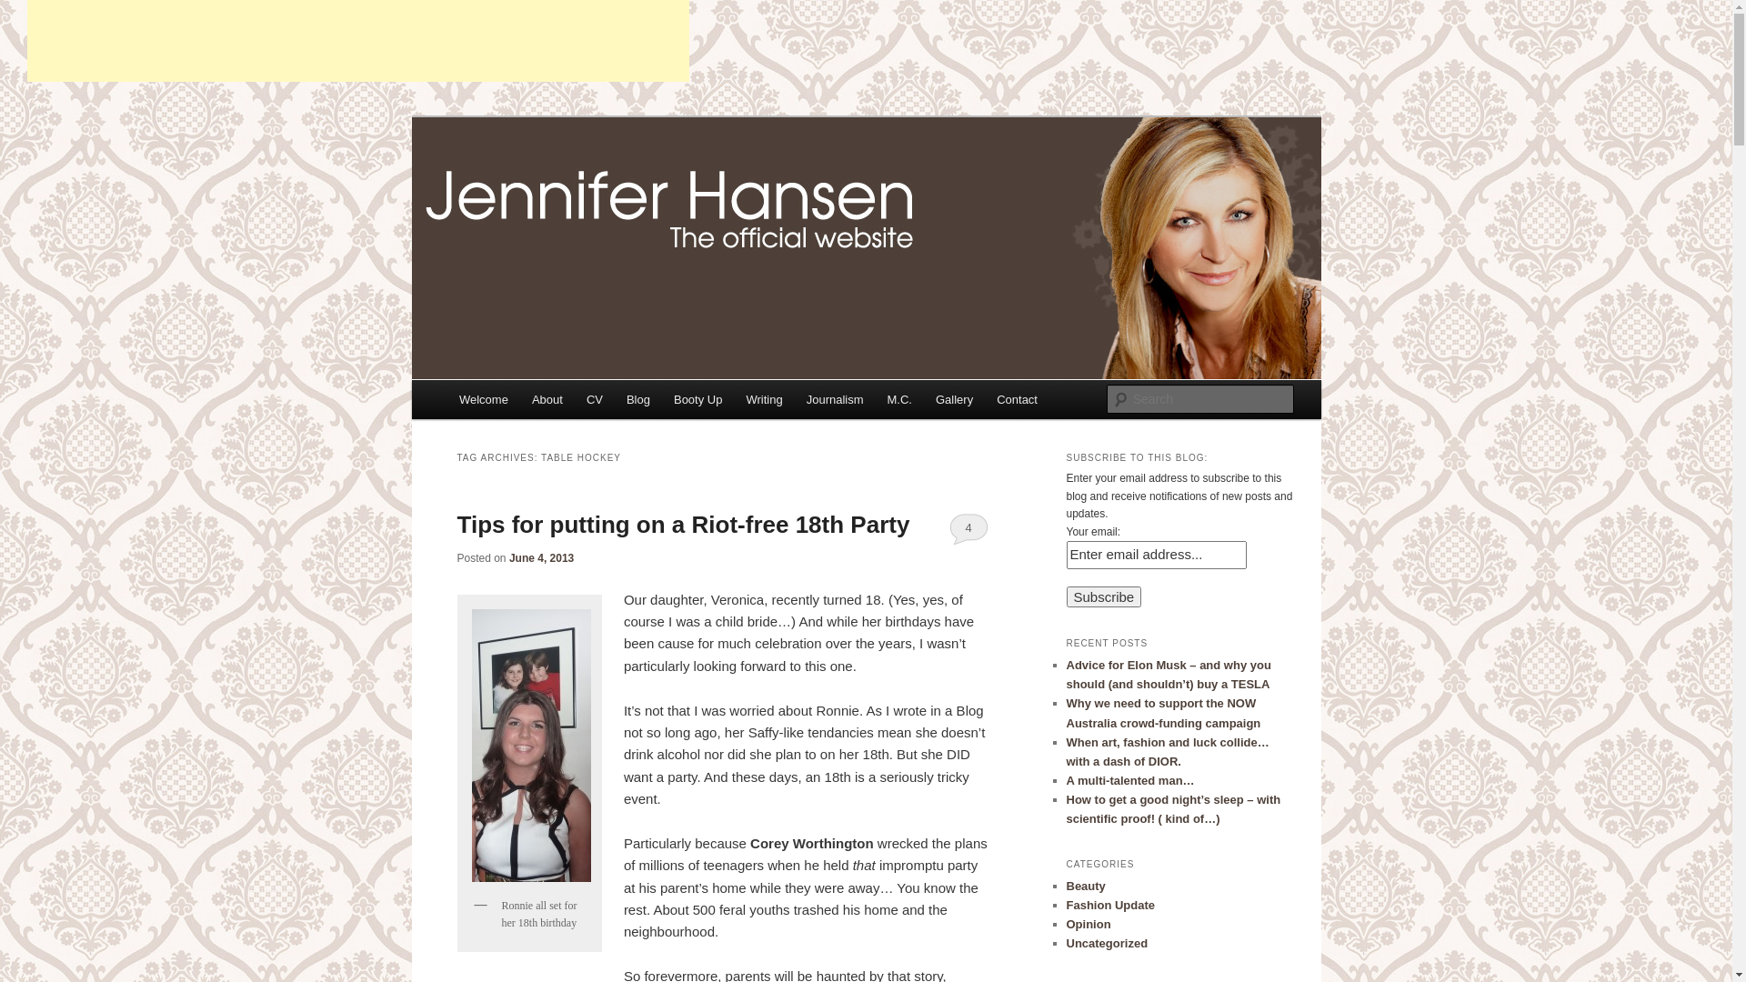 The width and height of the screenshot is (1746, 982). I want to click on Tips for putting on a Riot-free 18th Party, so click(683, 525).